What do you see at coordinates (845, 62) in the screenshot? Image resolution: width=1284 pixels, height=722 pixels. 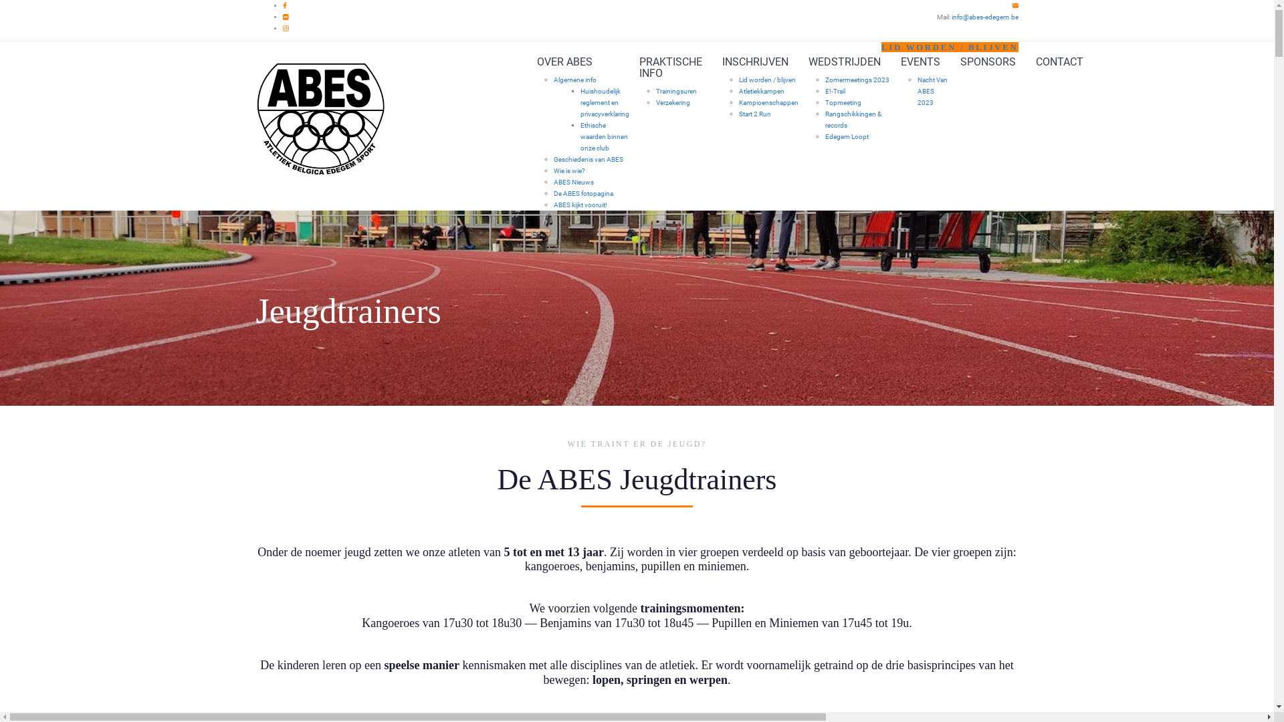 I see `WEDSTRIJDEN` at bounding box center [845, 62].